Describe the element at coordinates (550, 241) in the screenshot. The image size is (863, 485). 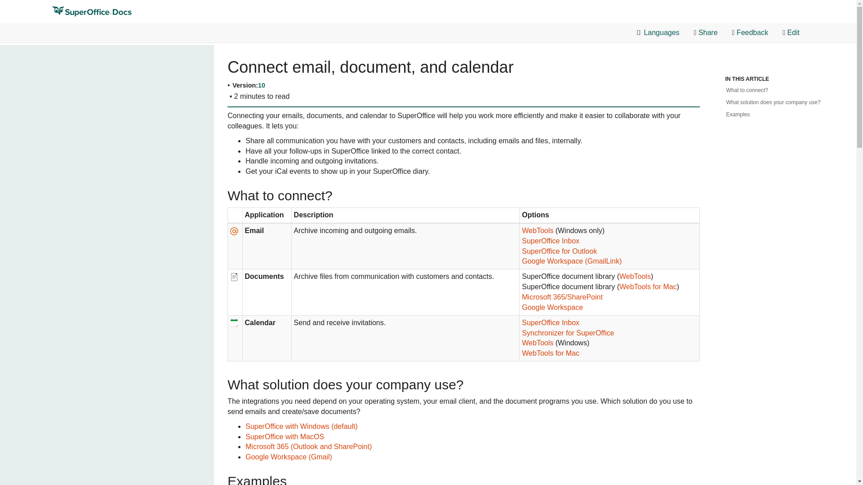
I see `SuperOffice Inbox` at that location.